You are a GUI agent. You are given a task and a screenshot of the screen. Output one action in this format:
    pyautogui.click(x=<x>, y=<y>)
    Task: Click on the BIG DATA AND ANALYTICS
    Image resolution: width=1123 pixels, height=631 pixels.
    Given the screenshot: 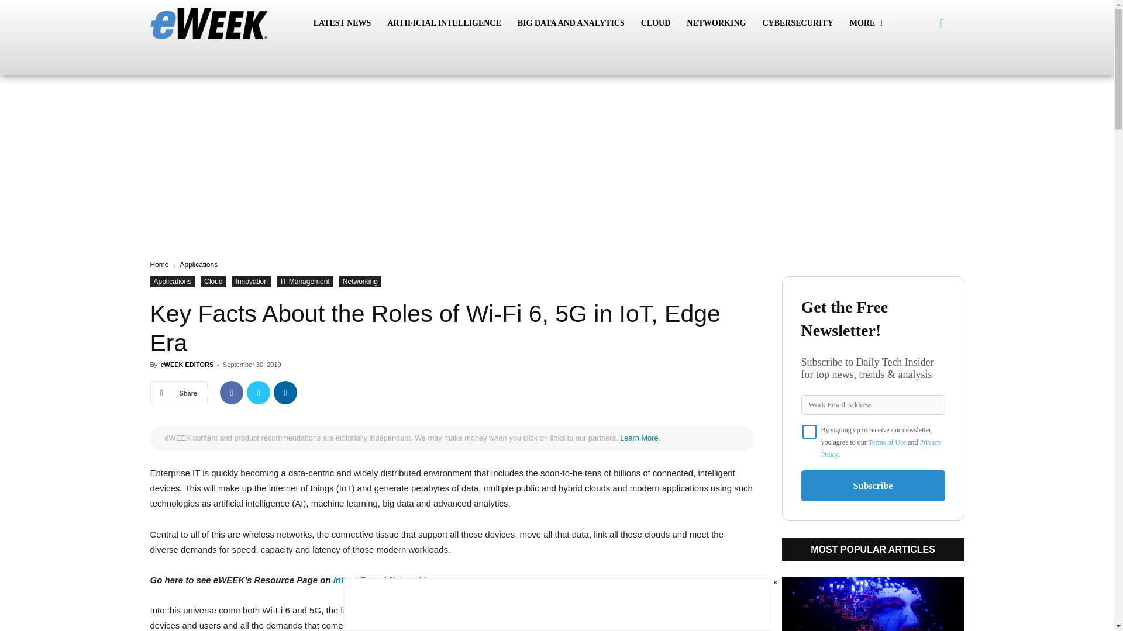 What is the action you would take?
    pyautogui.click(x=571, y=23)
    